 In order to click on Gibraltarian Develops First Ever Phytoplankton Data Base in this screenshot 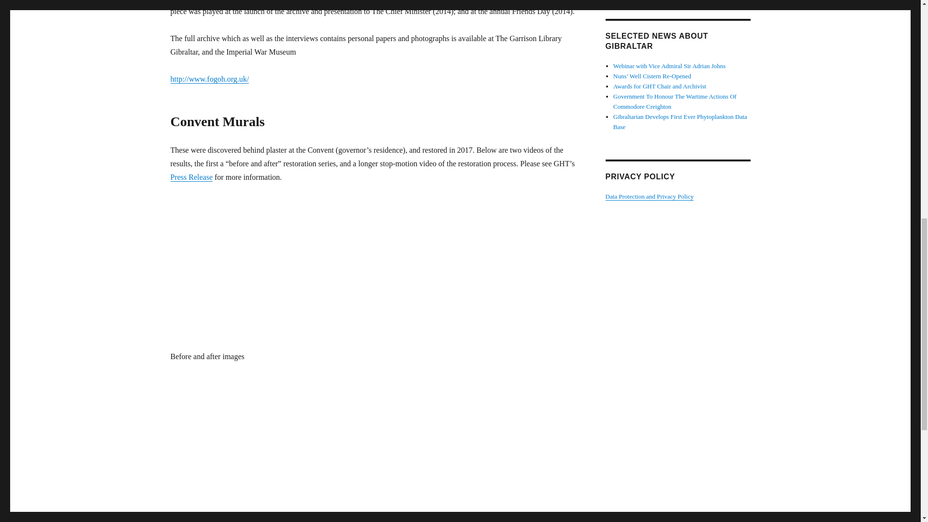, I will do `click(680, 122)`.